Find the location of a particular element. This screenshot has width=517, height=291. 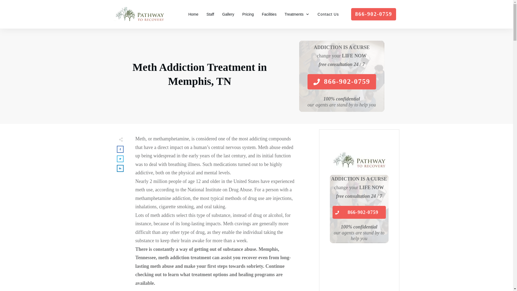

Treatments is located at coordinates (297, 14).